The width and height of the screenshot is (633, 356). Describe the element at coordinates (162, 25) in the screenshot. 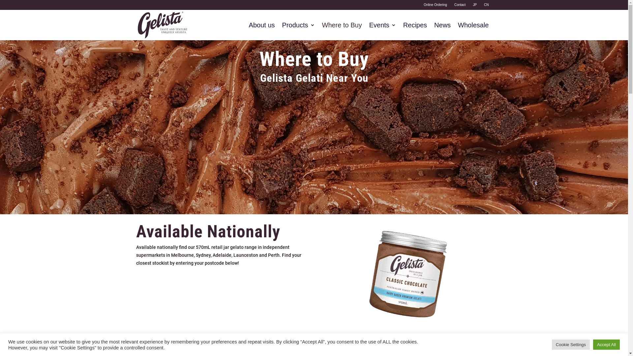

I see `Gelista Logo Taste and Texture Tageline` at that location.